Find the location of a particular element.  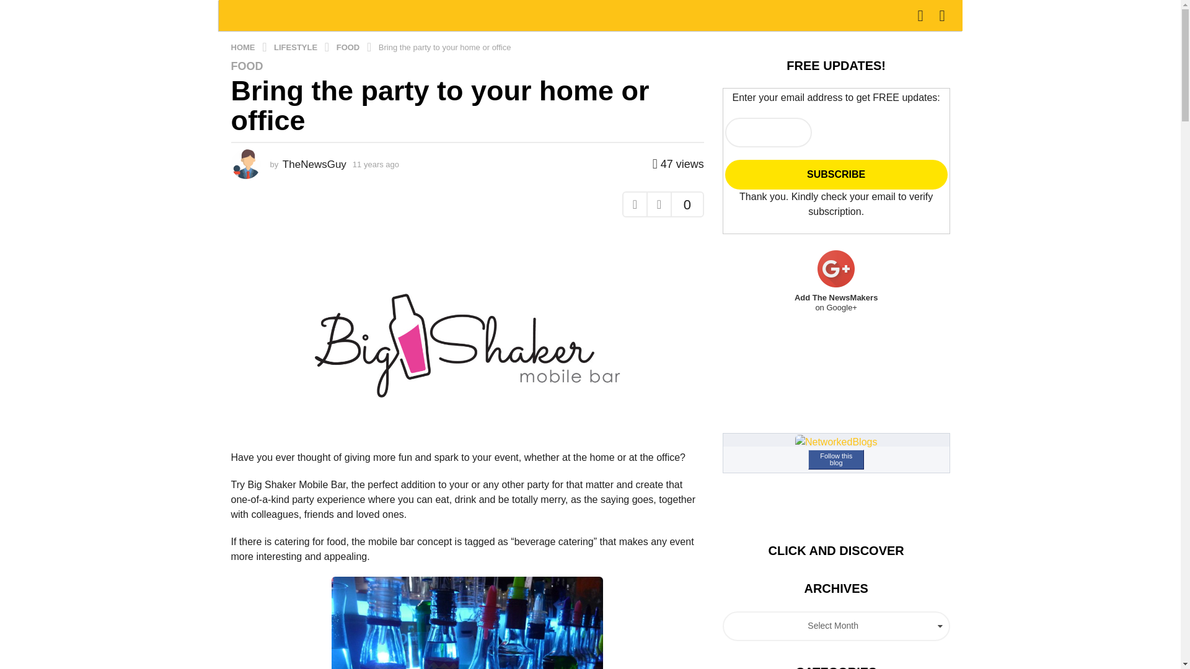

TheNewsGuy is located at coordinates (314, 164).